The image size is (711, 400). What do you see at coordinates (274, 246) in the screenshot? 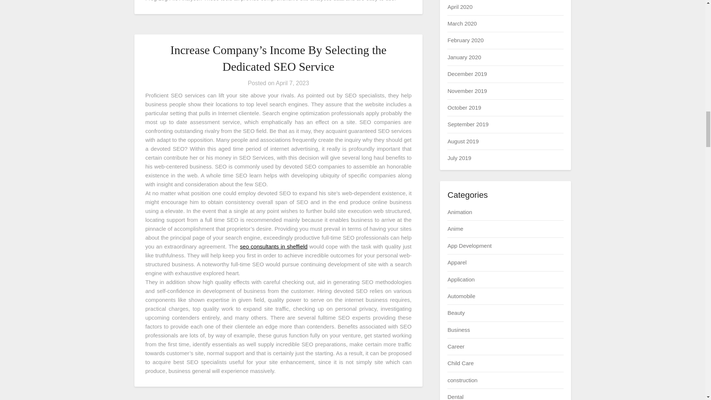
I see `seo consultants in sheffield` at bounding box center [274, 246].